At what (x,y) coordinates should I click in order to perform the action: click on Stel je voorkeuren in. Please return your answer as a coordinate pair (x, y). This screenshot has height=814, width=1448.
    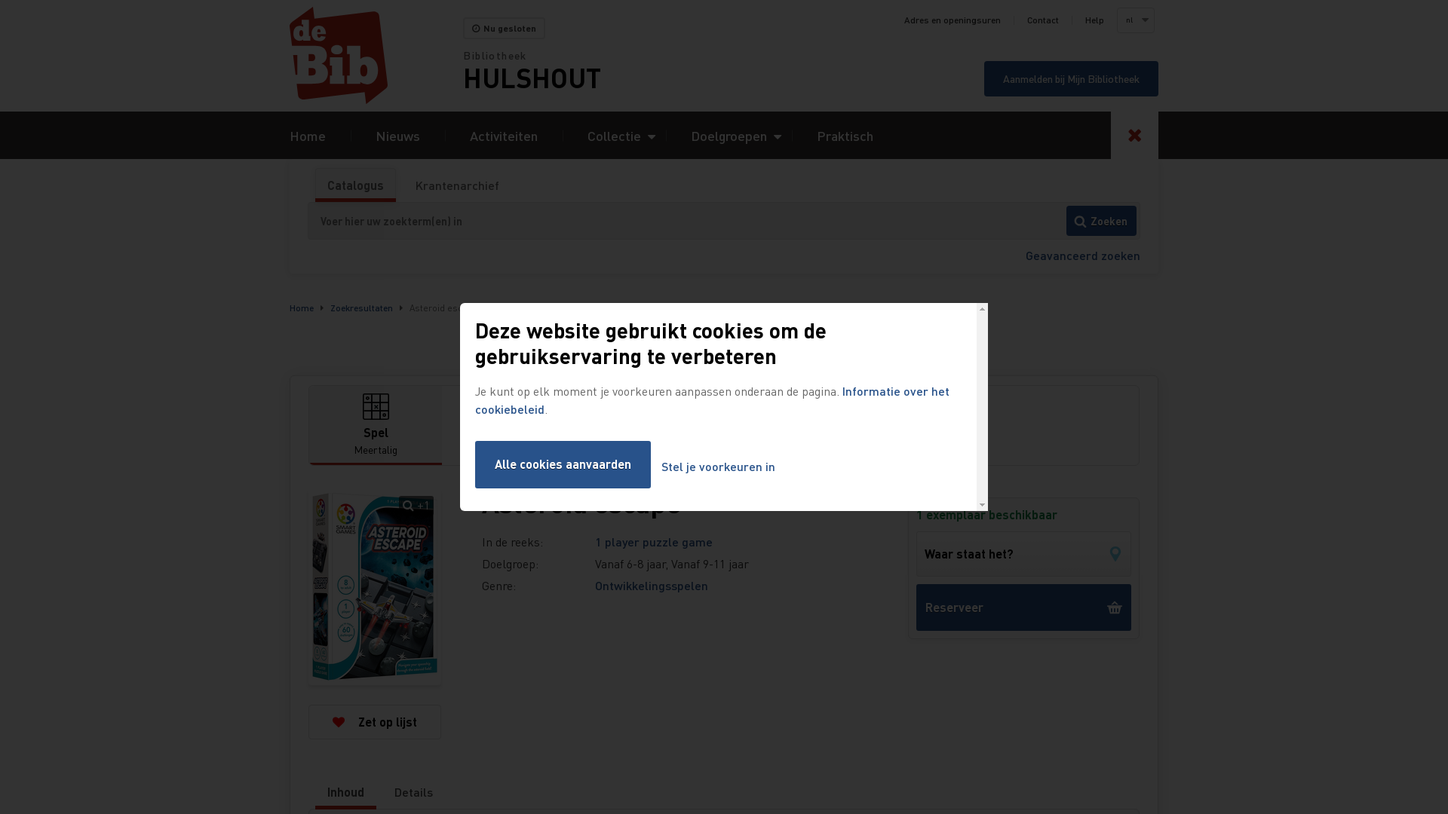
    Looking at the image, I should click on (718, 467).